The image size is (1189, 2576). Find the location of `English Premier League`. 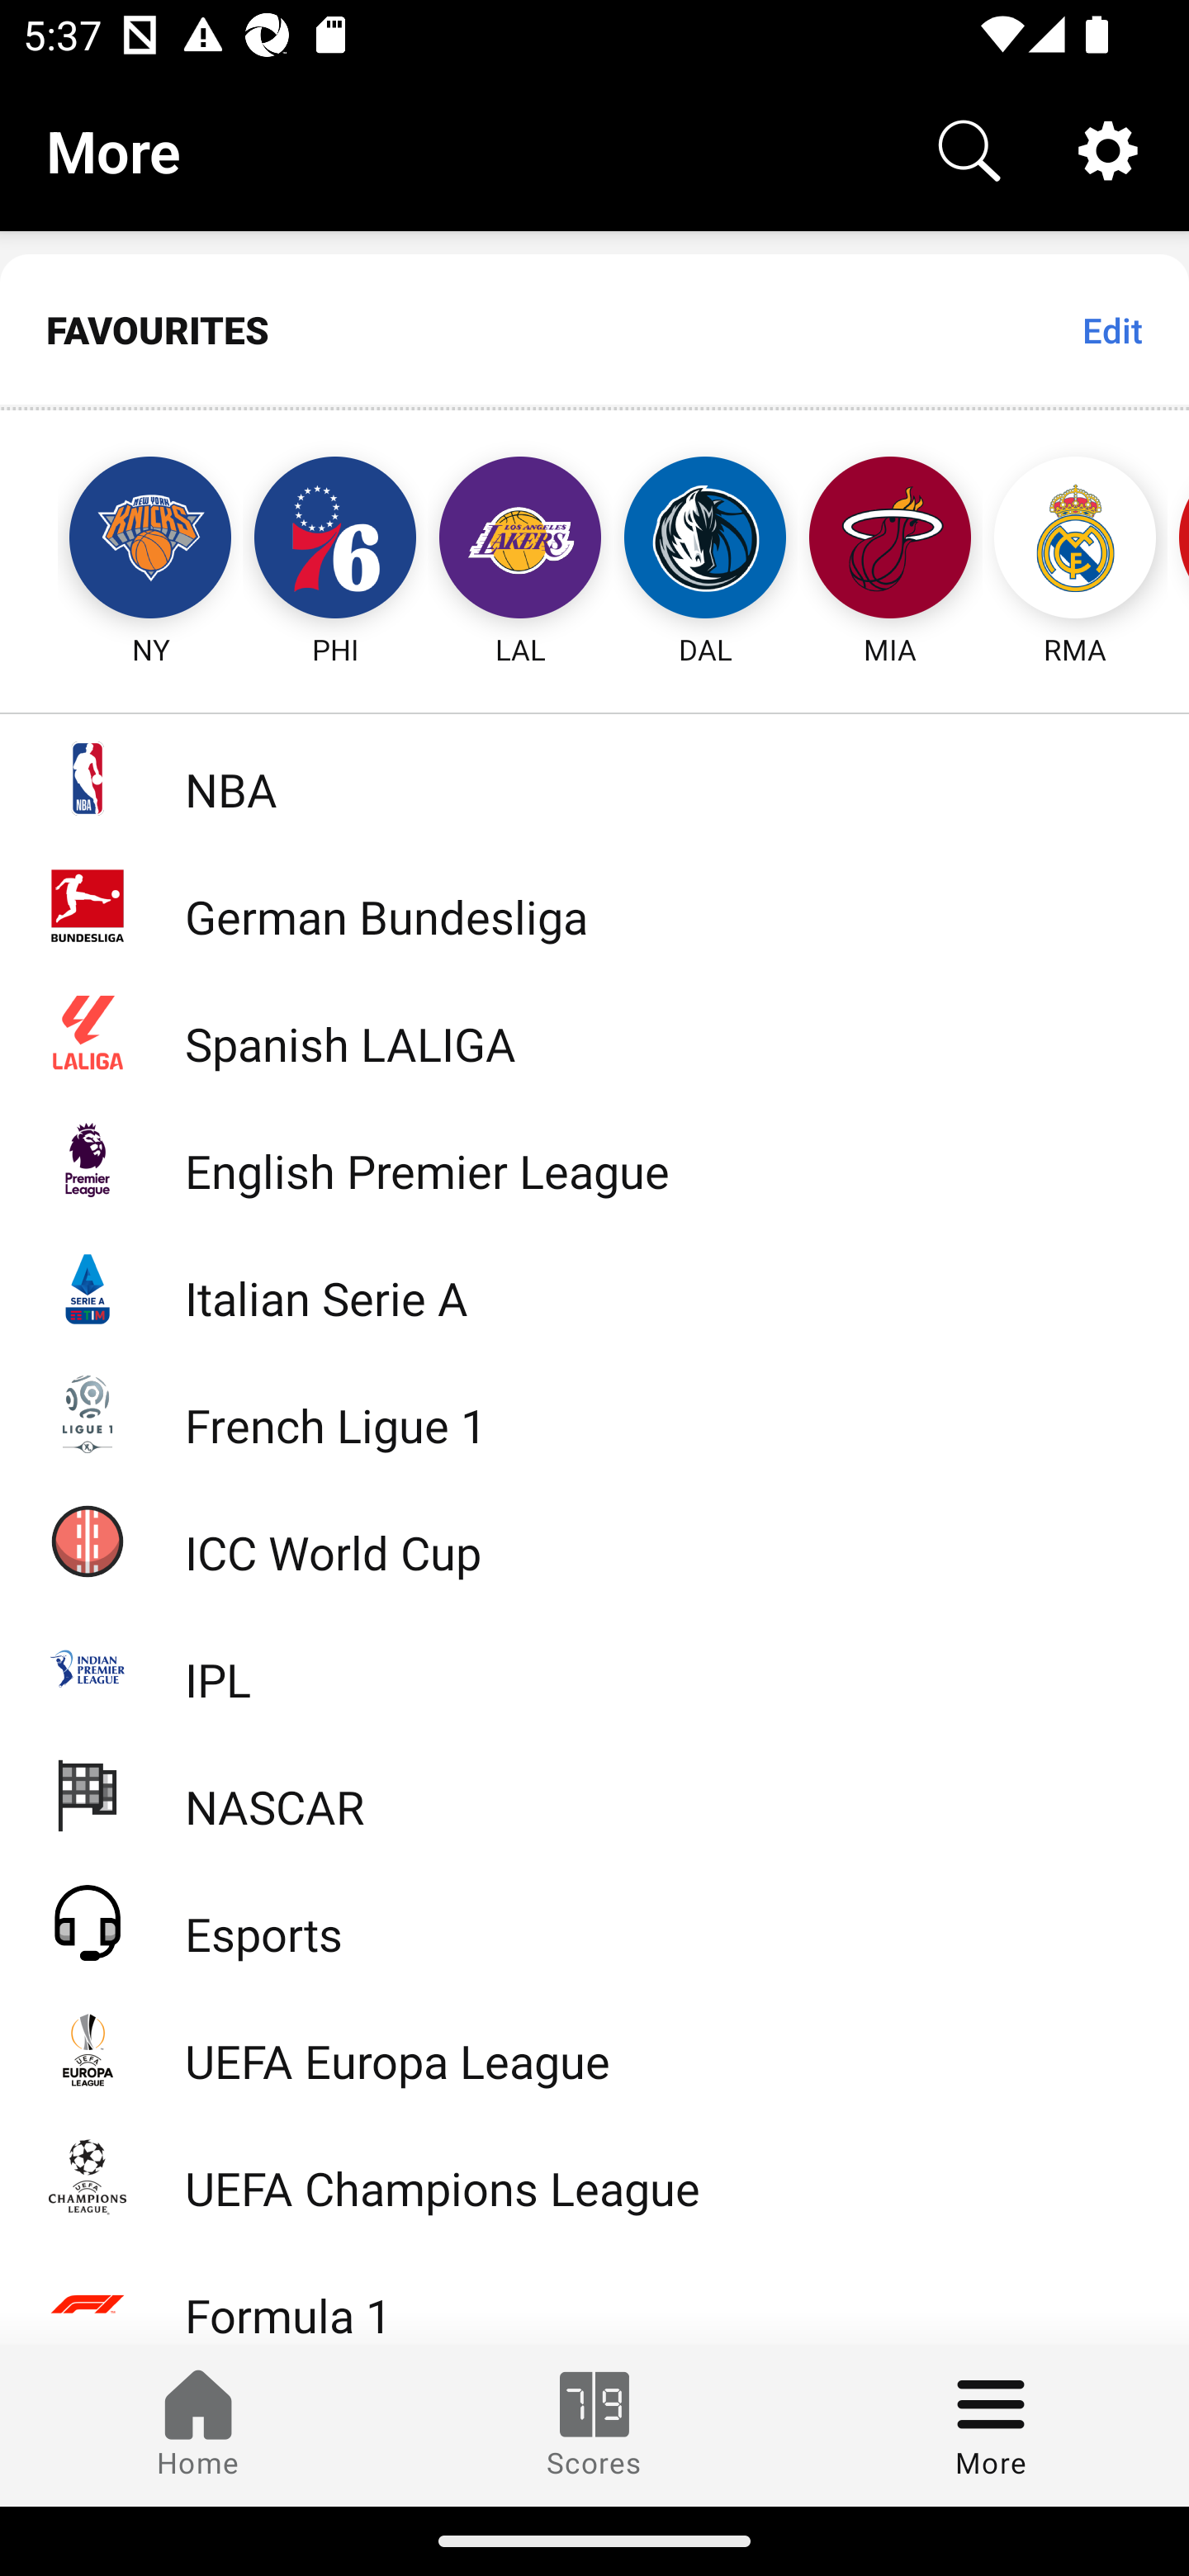

English Premier League is located at coordinates (594, 1159).